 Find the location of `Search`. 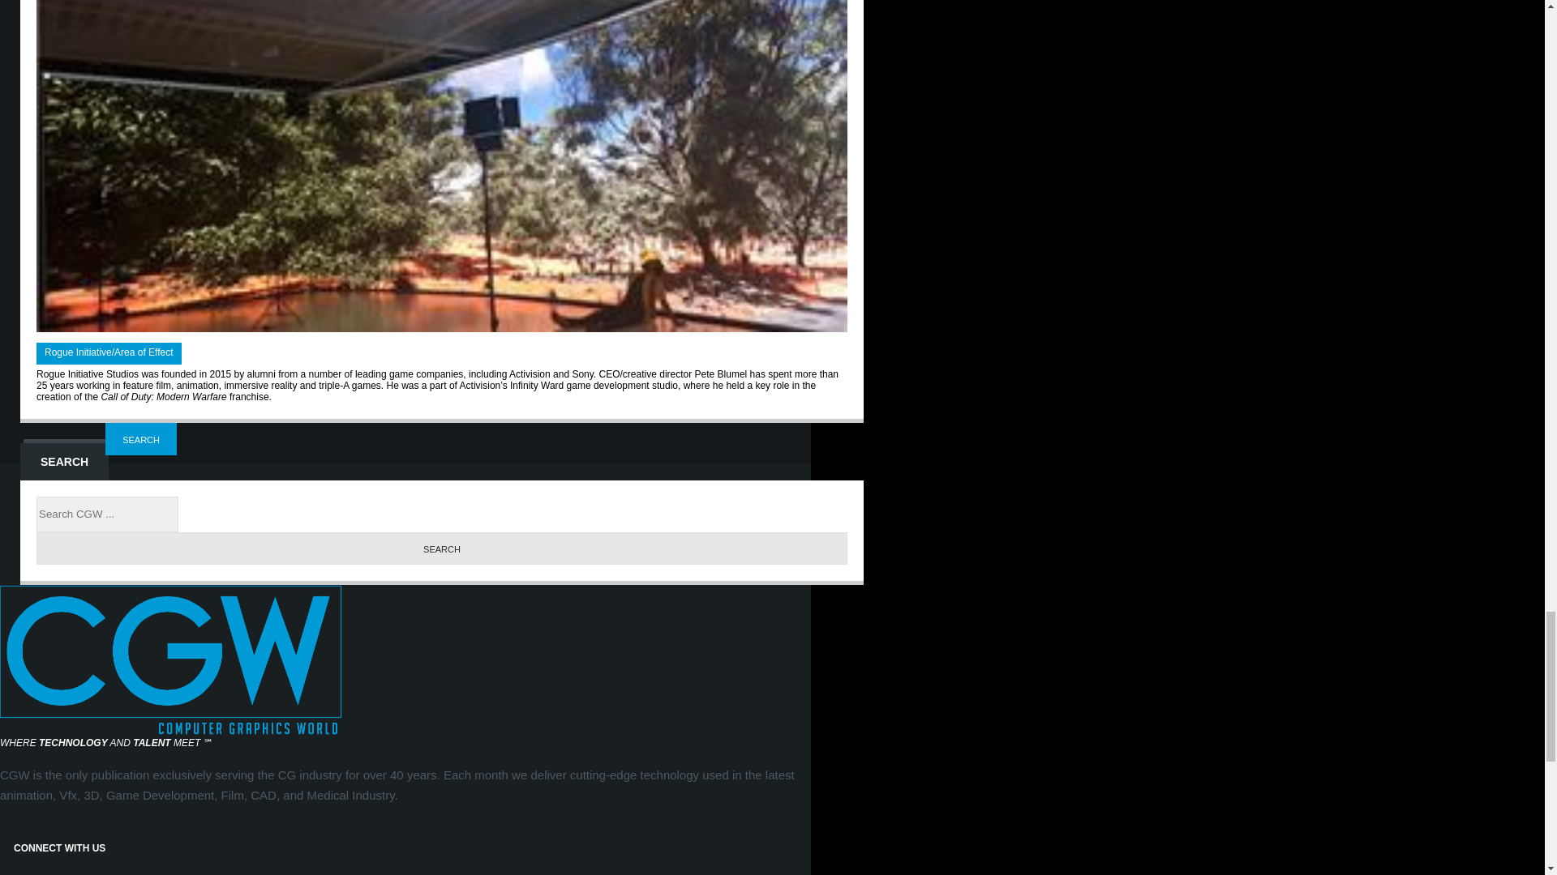

Search is located at coordinates (441, 548).